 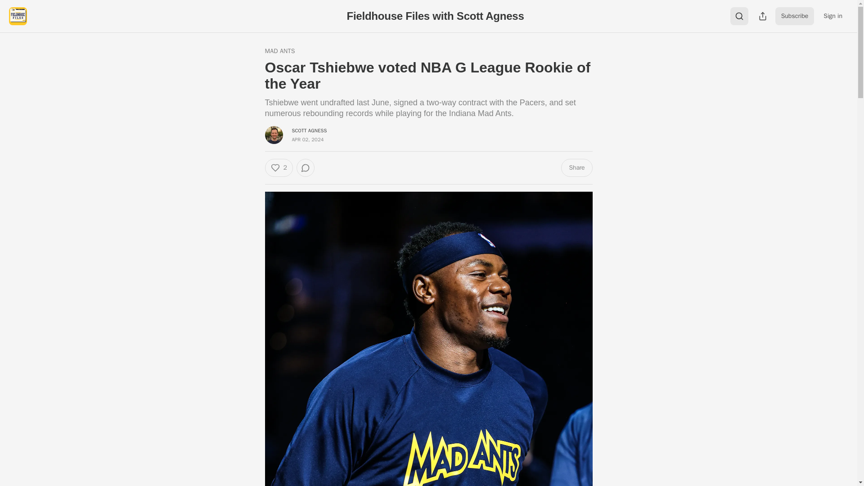 What do you see at coordinates (435, 15) in the screenshot?
I see `Fieldhouse Files with Scott Agness` at bounding box center [435, 15].